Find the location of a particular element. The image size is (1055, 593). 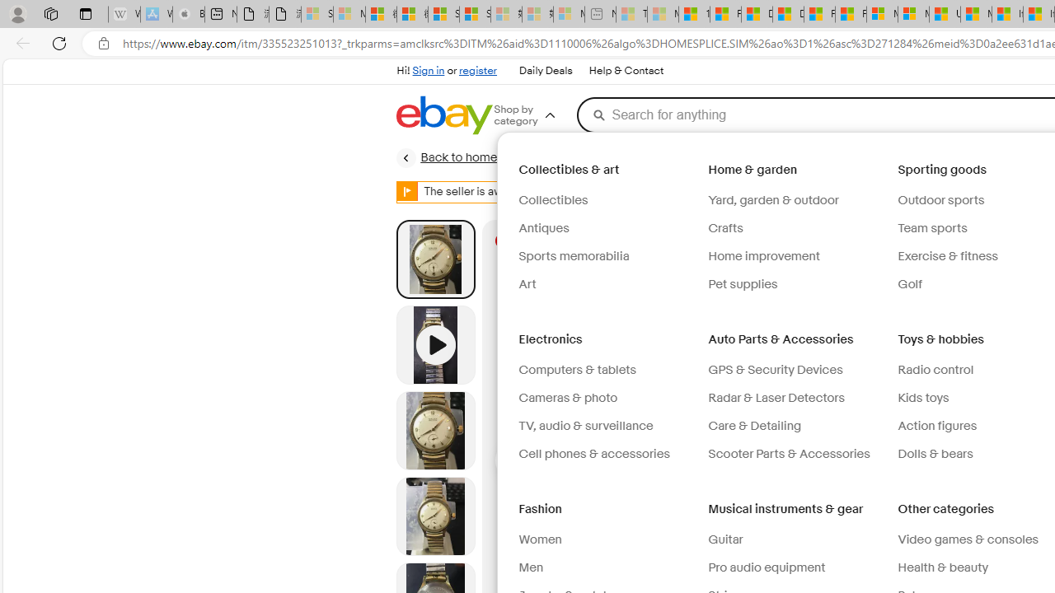

Sports memorabilia is located at coordinates (607, 257).